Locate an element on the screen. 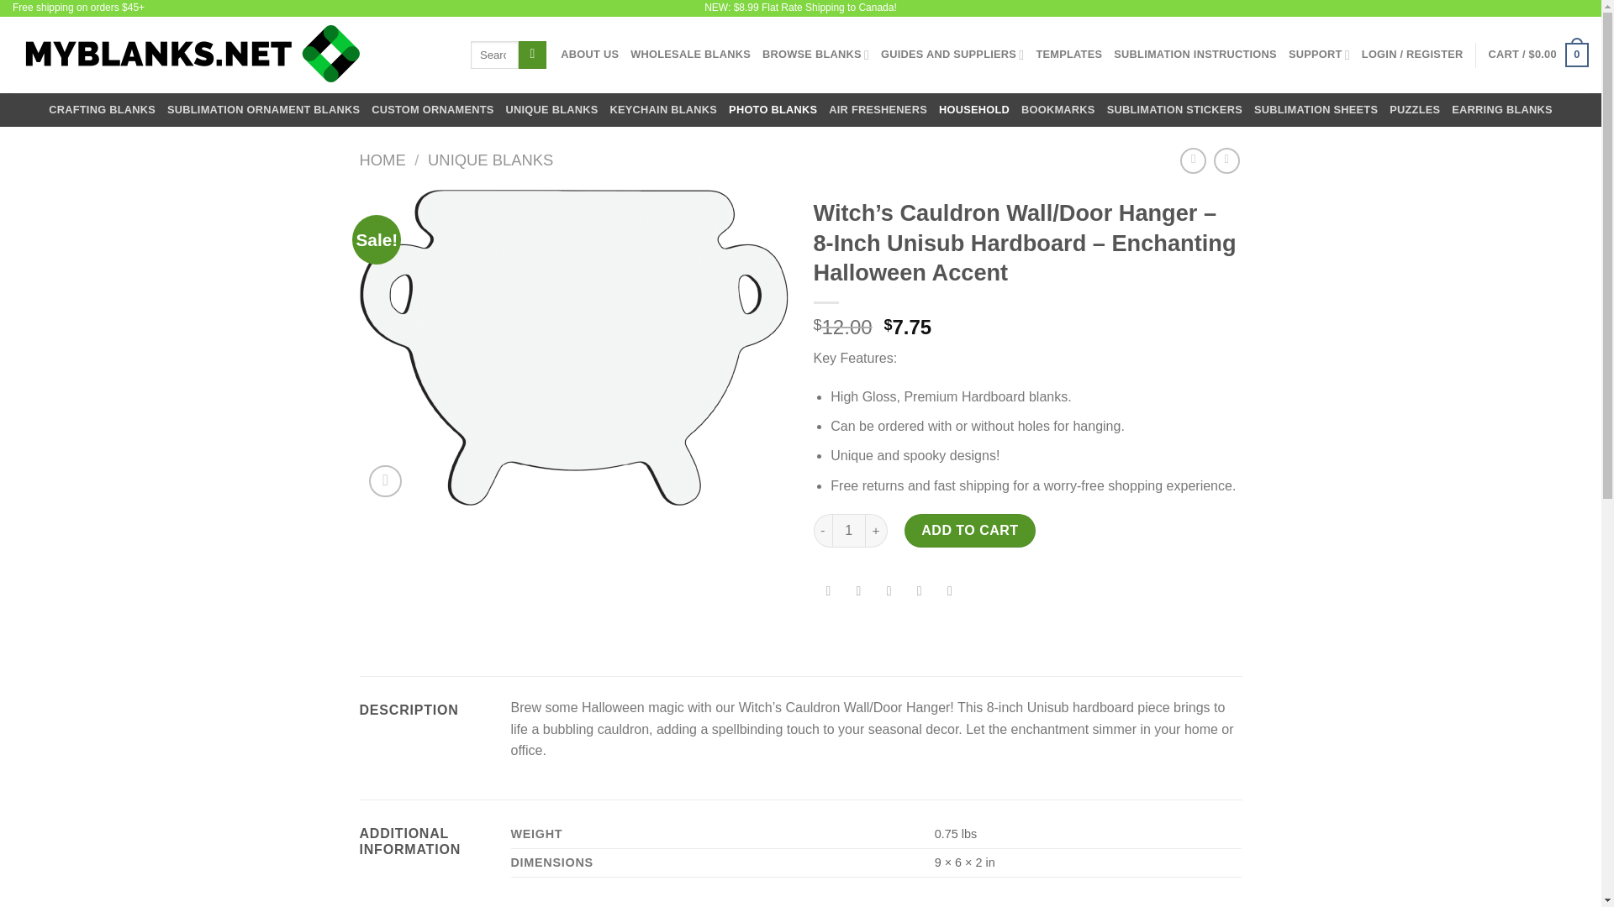 The width and height of the screenshot is (1614, 907). Share on Twitter is located at coordinates (858, 593).